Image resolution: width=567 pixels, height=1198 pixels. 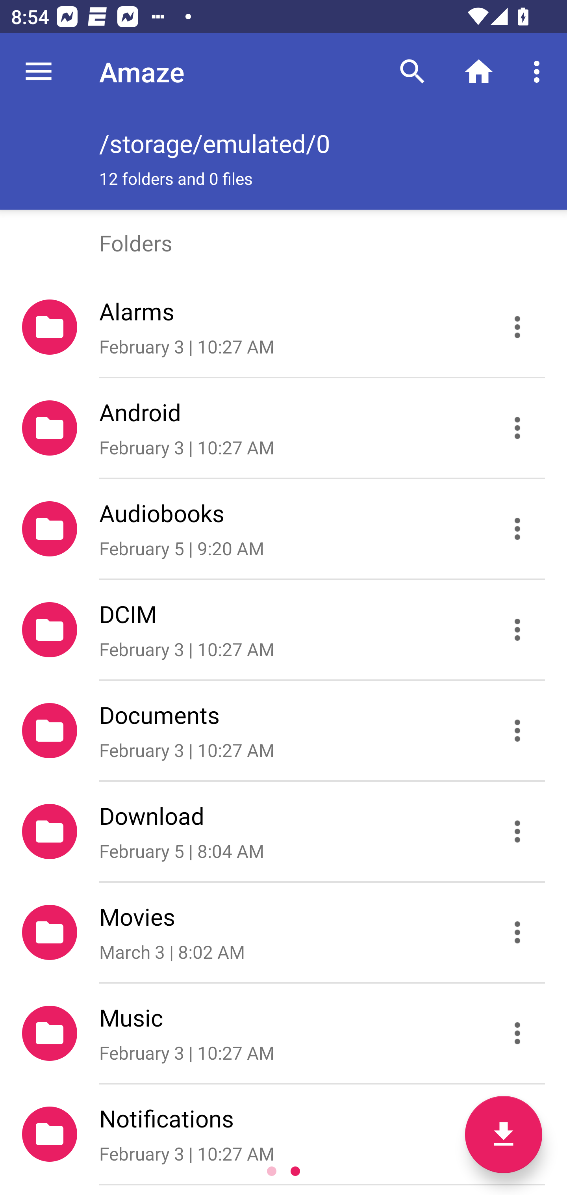 I want to click on More options, so click(x=539, y=72).